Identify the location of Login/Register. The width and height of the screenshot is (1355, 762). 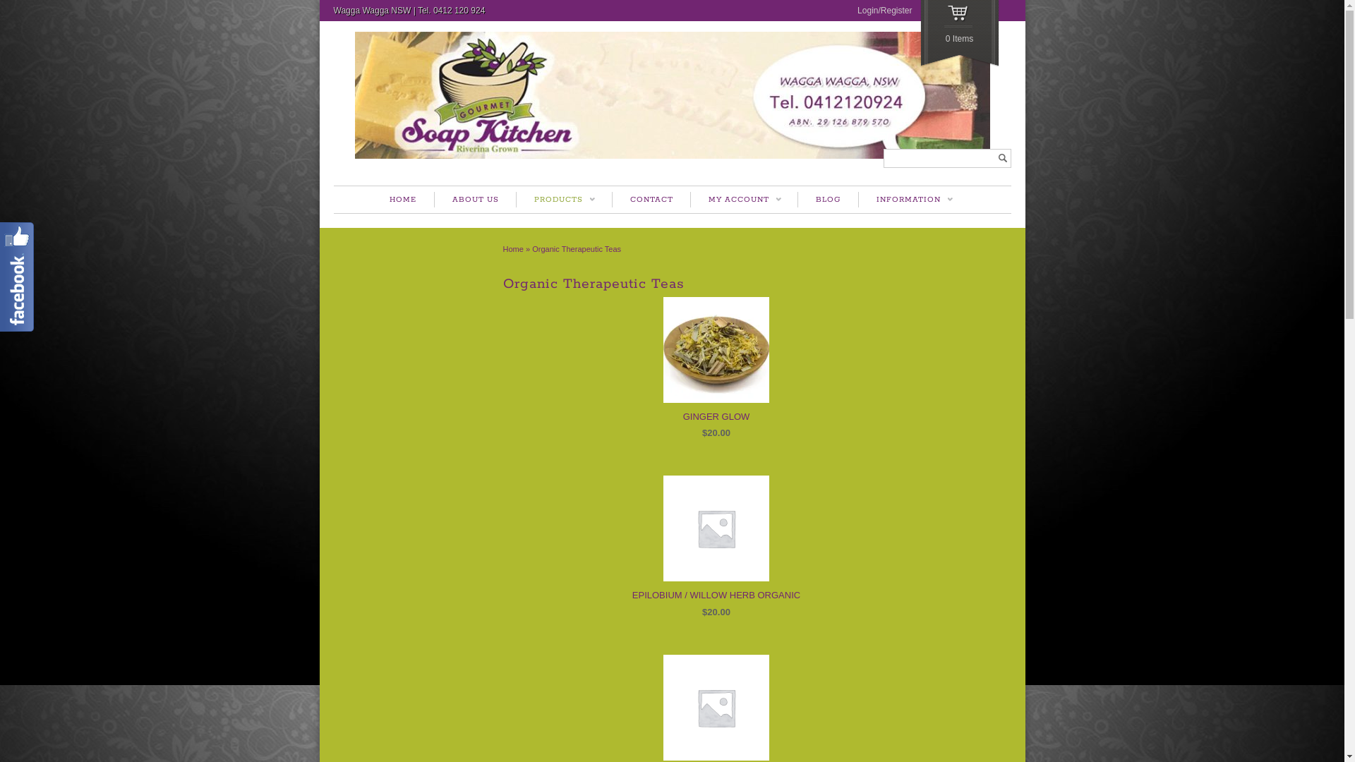
(885, 11).